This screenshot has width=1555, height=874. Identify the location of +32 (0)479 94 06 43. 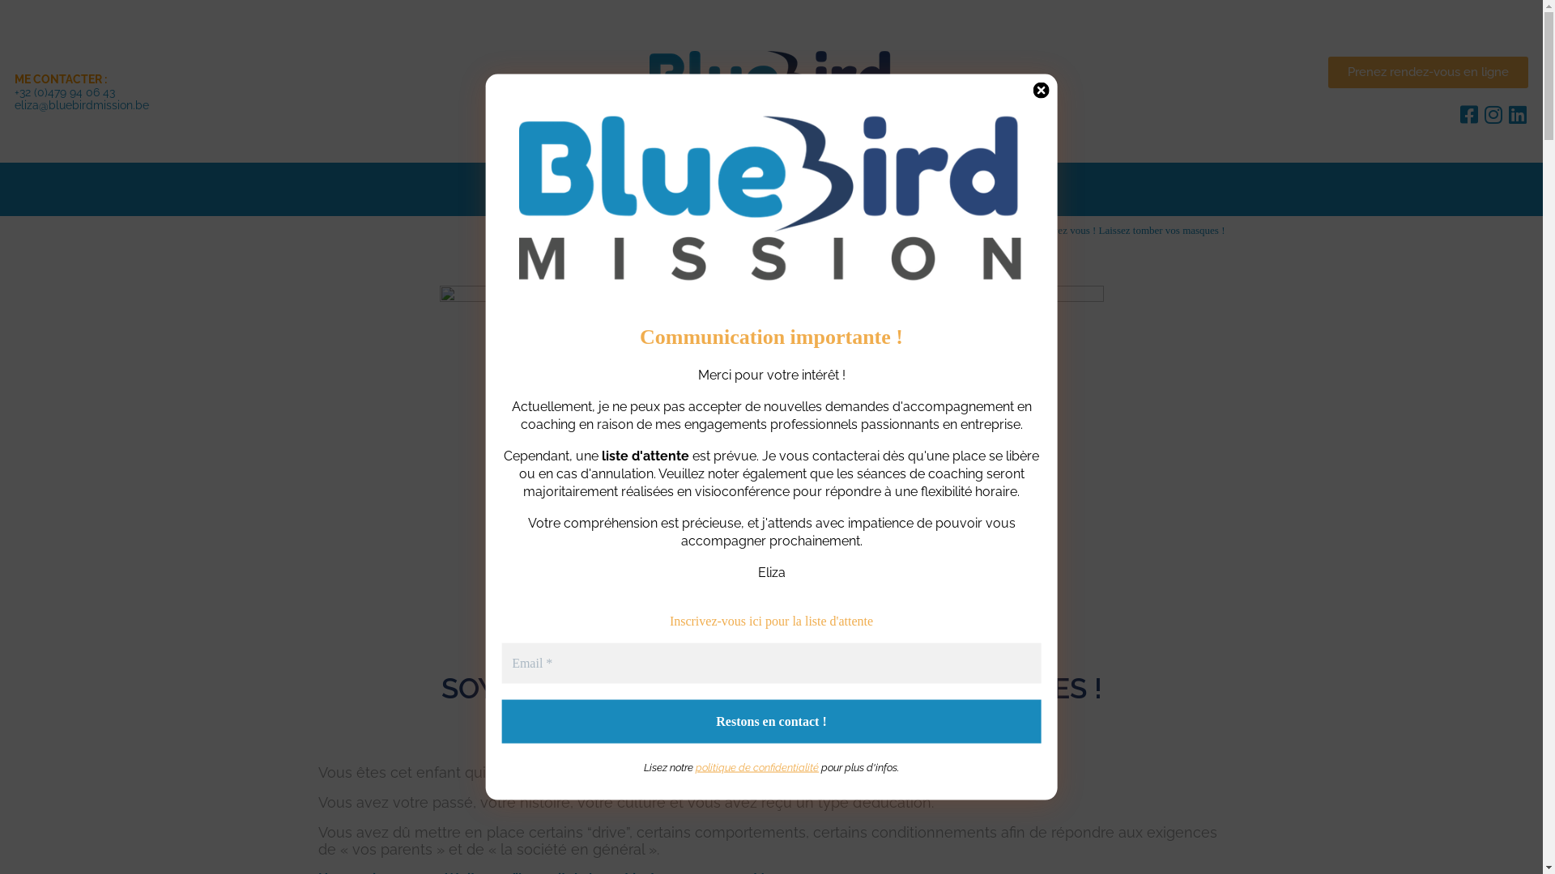
(65, 92).